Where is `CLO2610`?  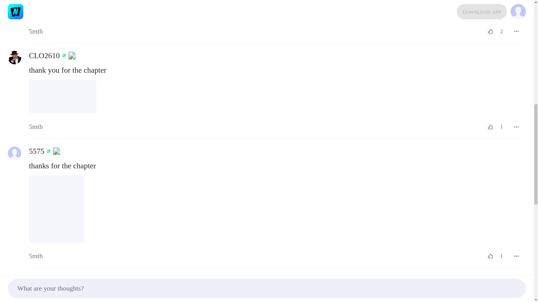
CLO2610 is located at coordinates (15, 58).